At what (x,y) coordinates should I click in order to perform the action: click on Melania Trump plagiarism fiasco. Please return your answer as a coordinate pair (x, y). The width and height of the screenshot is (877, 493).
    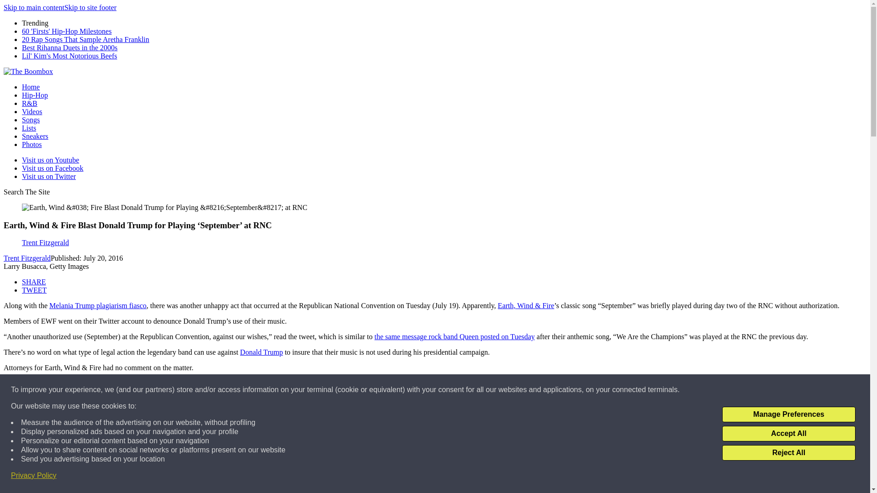
    Looking at the image, I should click on (98, 305).